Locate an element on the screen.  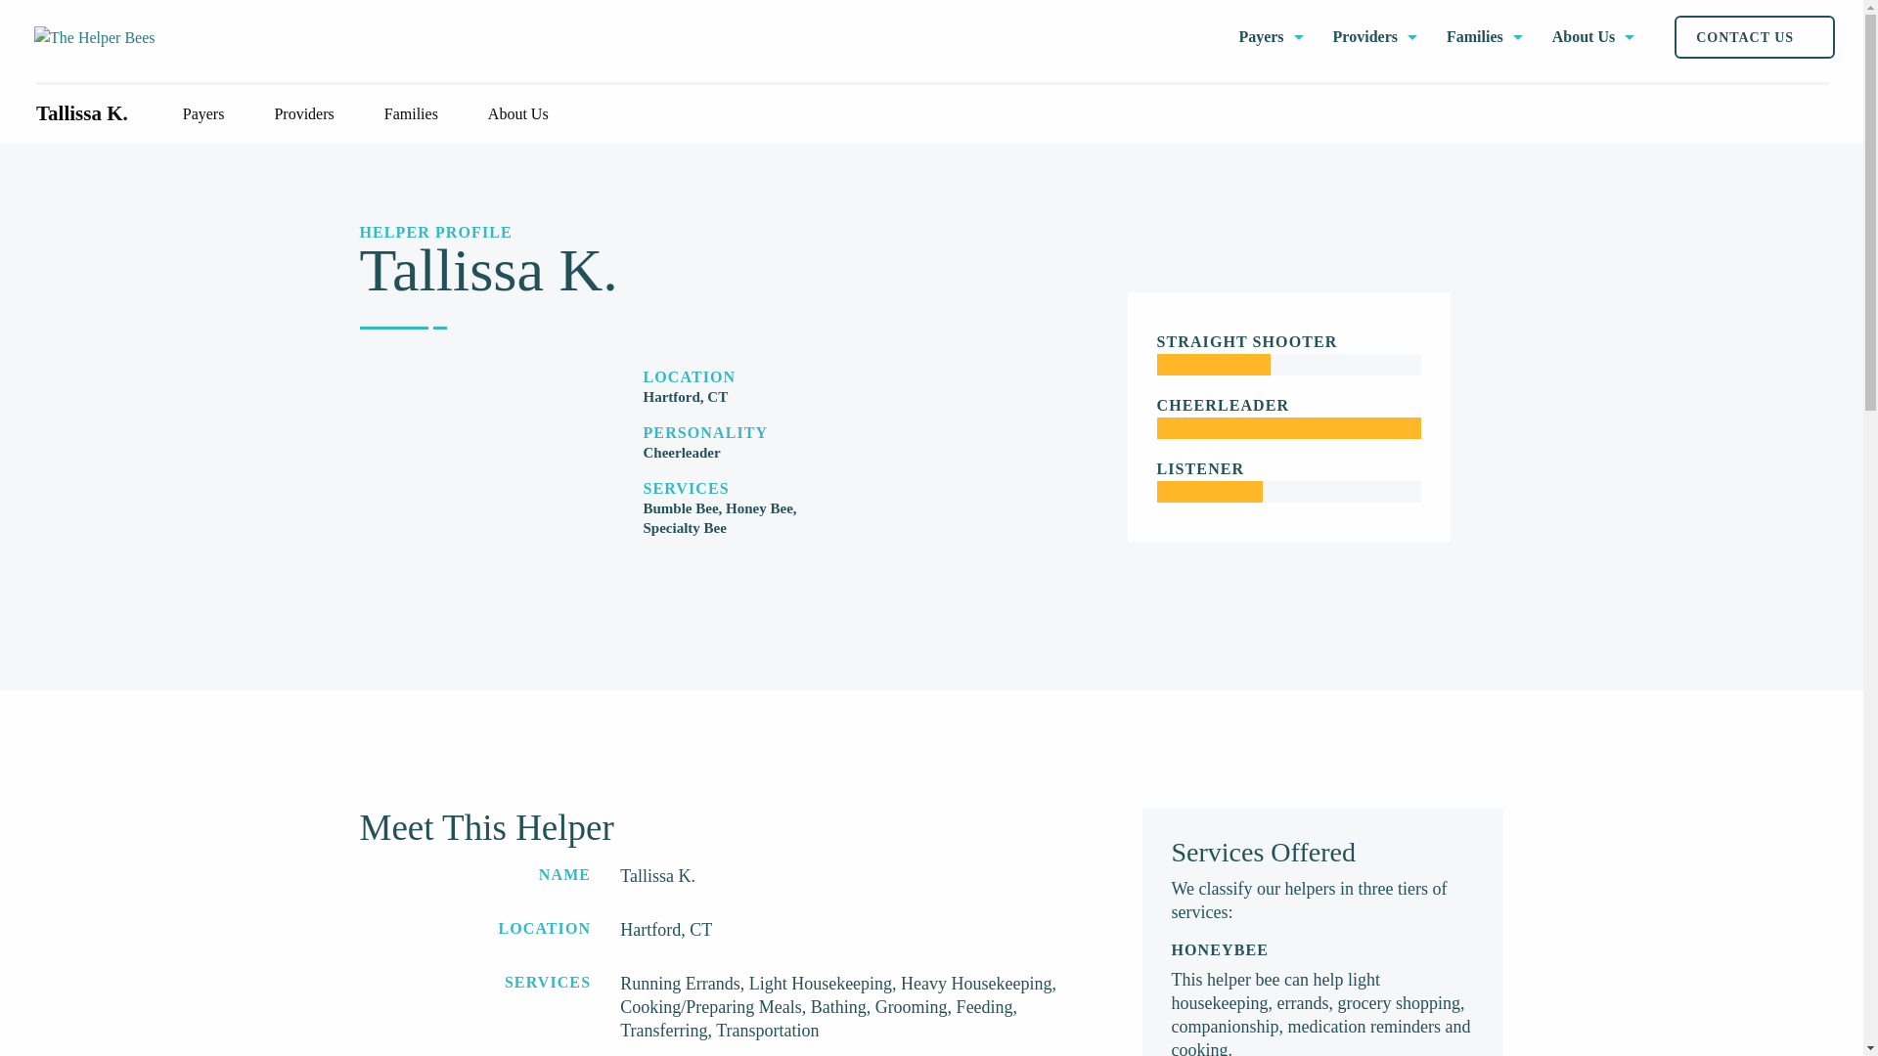
Tallissa K. is located at coordinates (81, 113).